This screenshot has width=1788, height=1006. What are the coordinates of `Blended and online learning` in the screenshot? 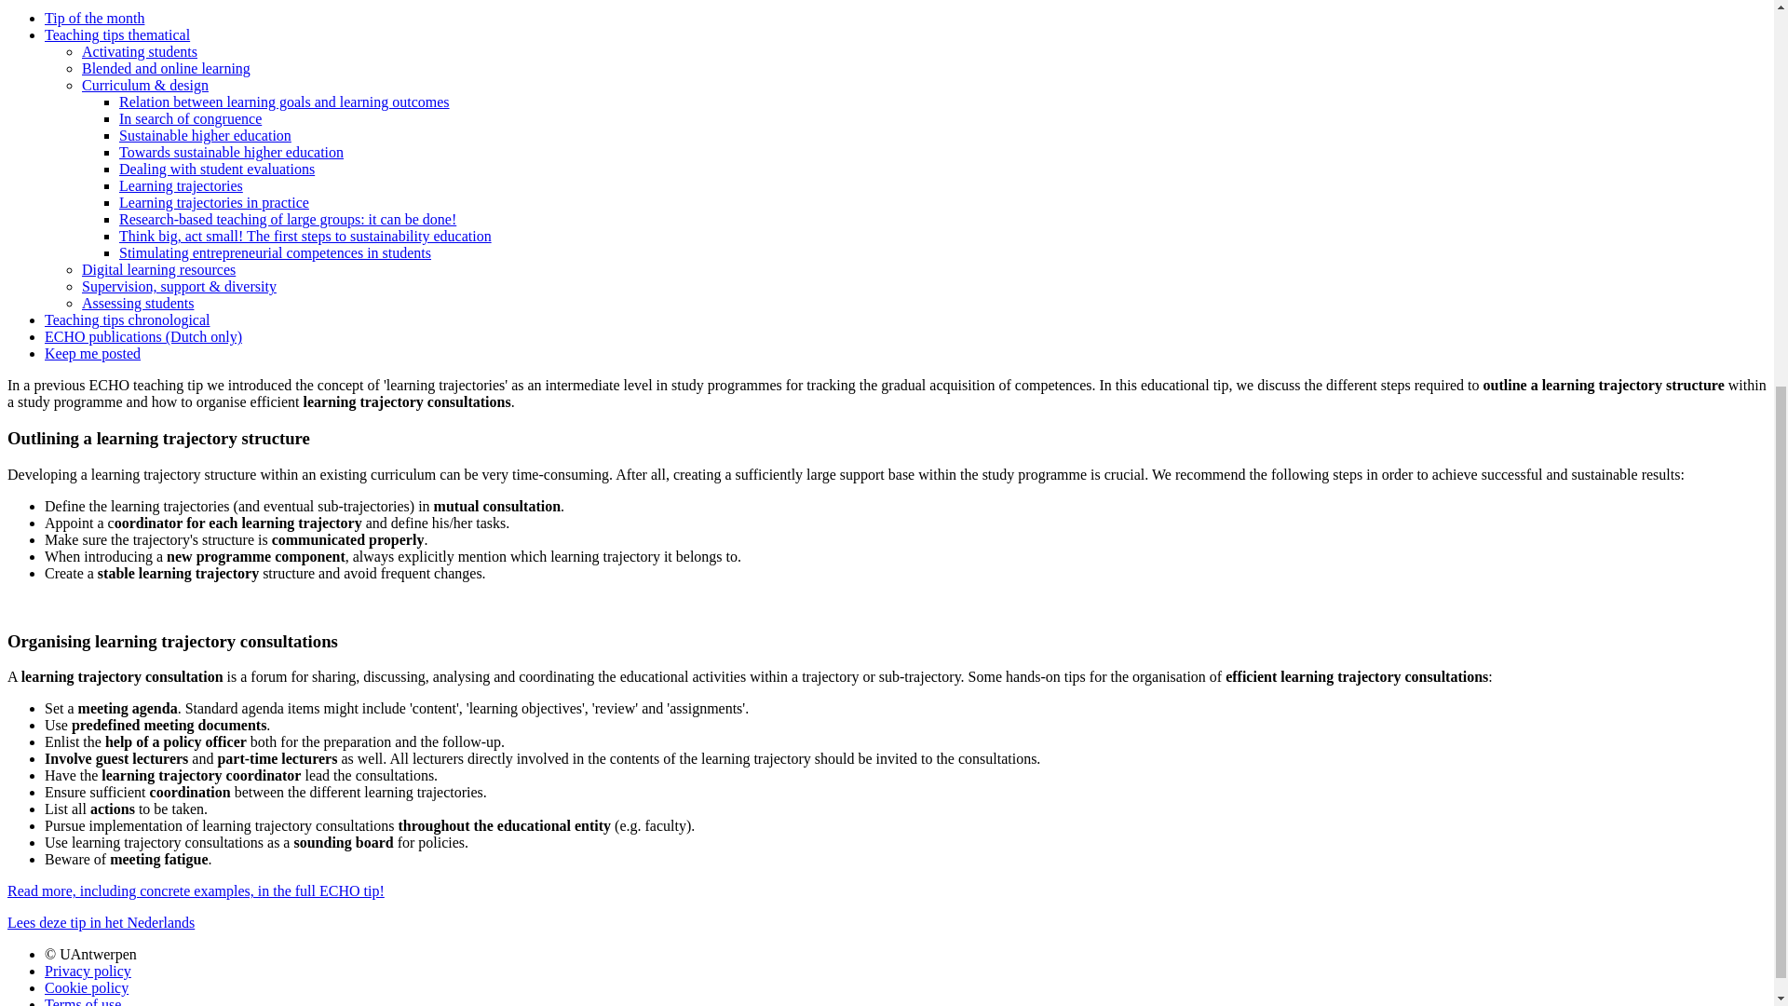 It's located at (166, 68).